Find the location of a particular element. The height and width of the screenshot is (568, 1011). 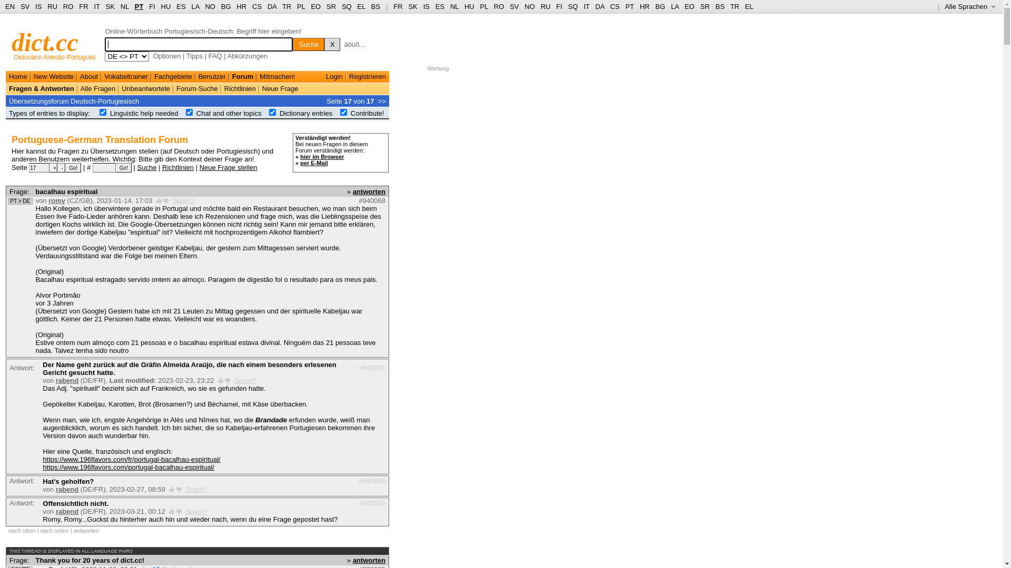

EL is located at coordinates (361, 6).